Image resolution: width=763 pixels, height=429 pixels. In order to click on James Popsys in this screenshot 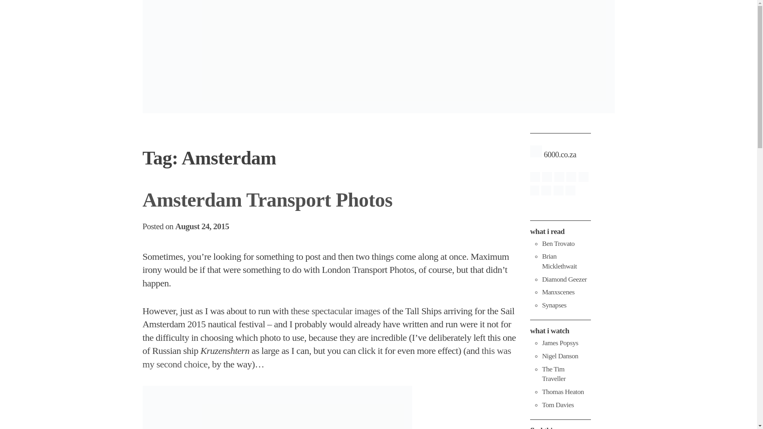, I will do `click(560, 342)`.